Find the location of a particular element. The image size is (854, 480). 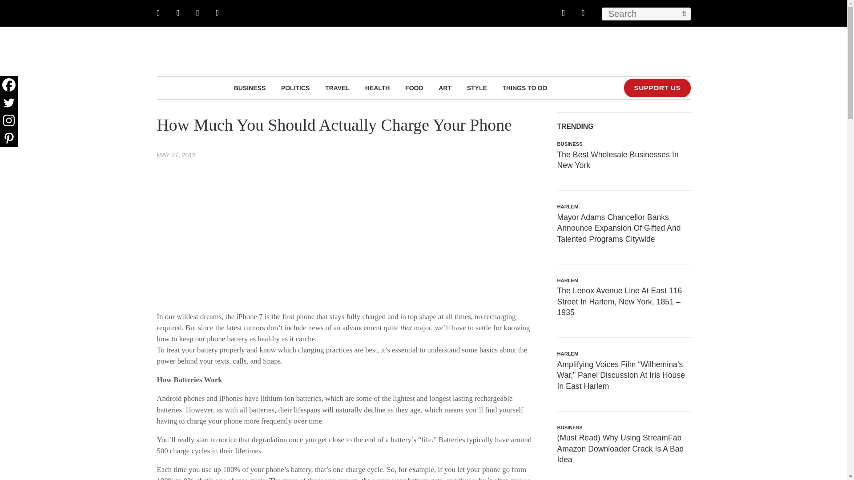

BUSINESS is located at coordinates (250, 88).